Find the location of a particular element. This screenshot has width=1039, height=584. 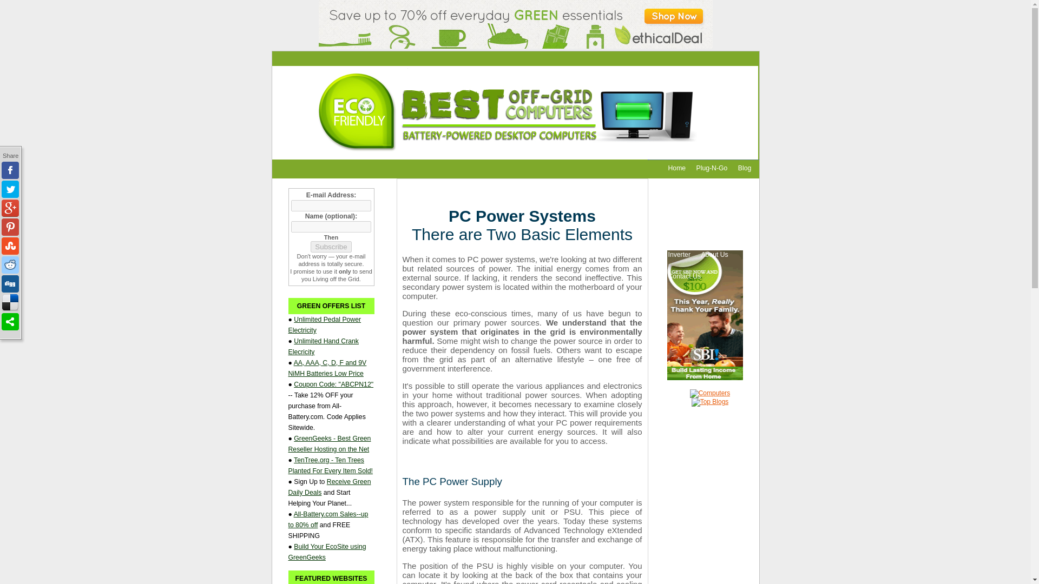

About Us is located at coordinates (714, 254).